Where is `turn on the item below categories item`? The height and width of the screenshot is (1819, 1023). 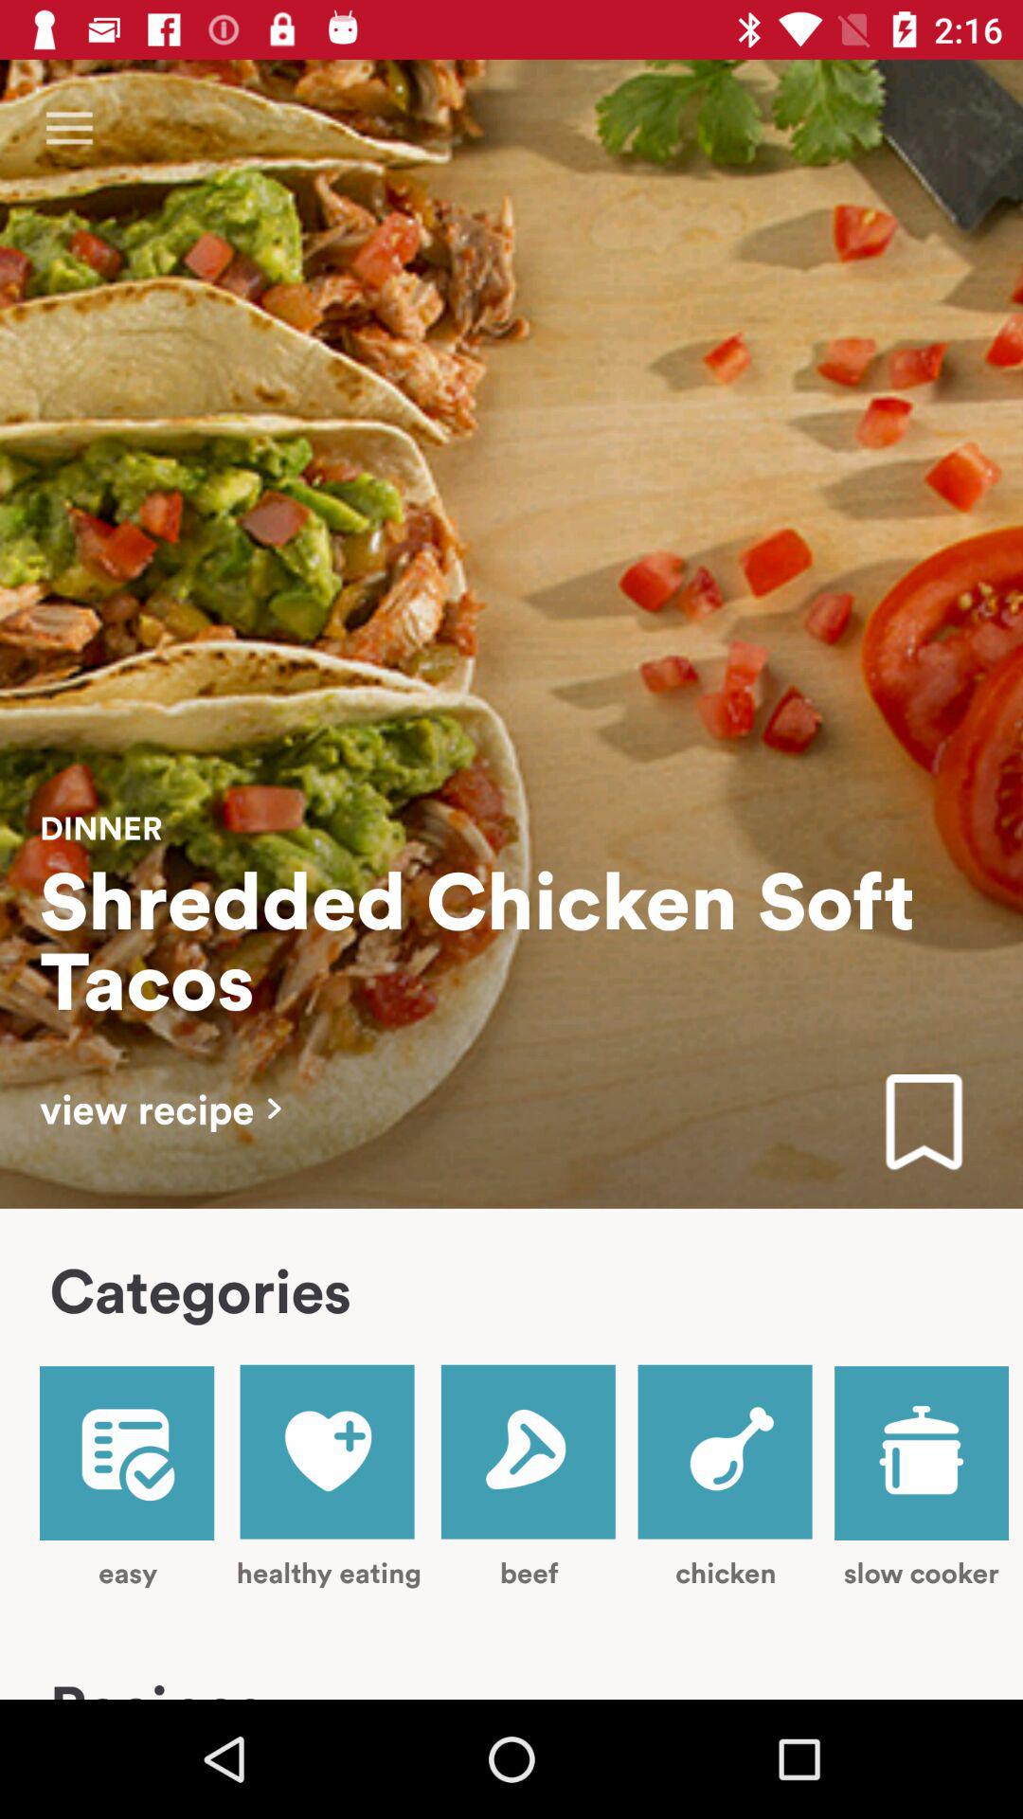 turn on the item below categories item is located at coordinates (128, 1478).